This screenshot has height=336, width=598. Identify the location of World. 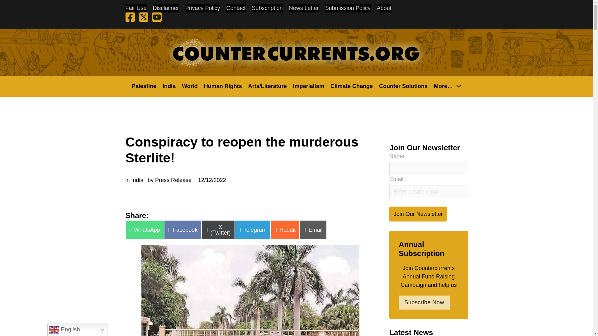
(190, 86).